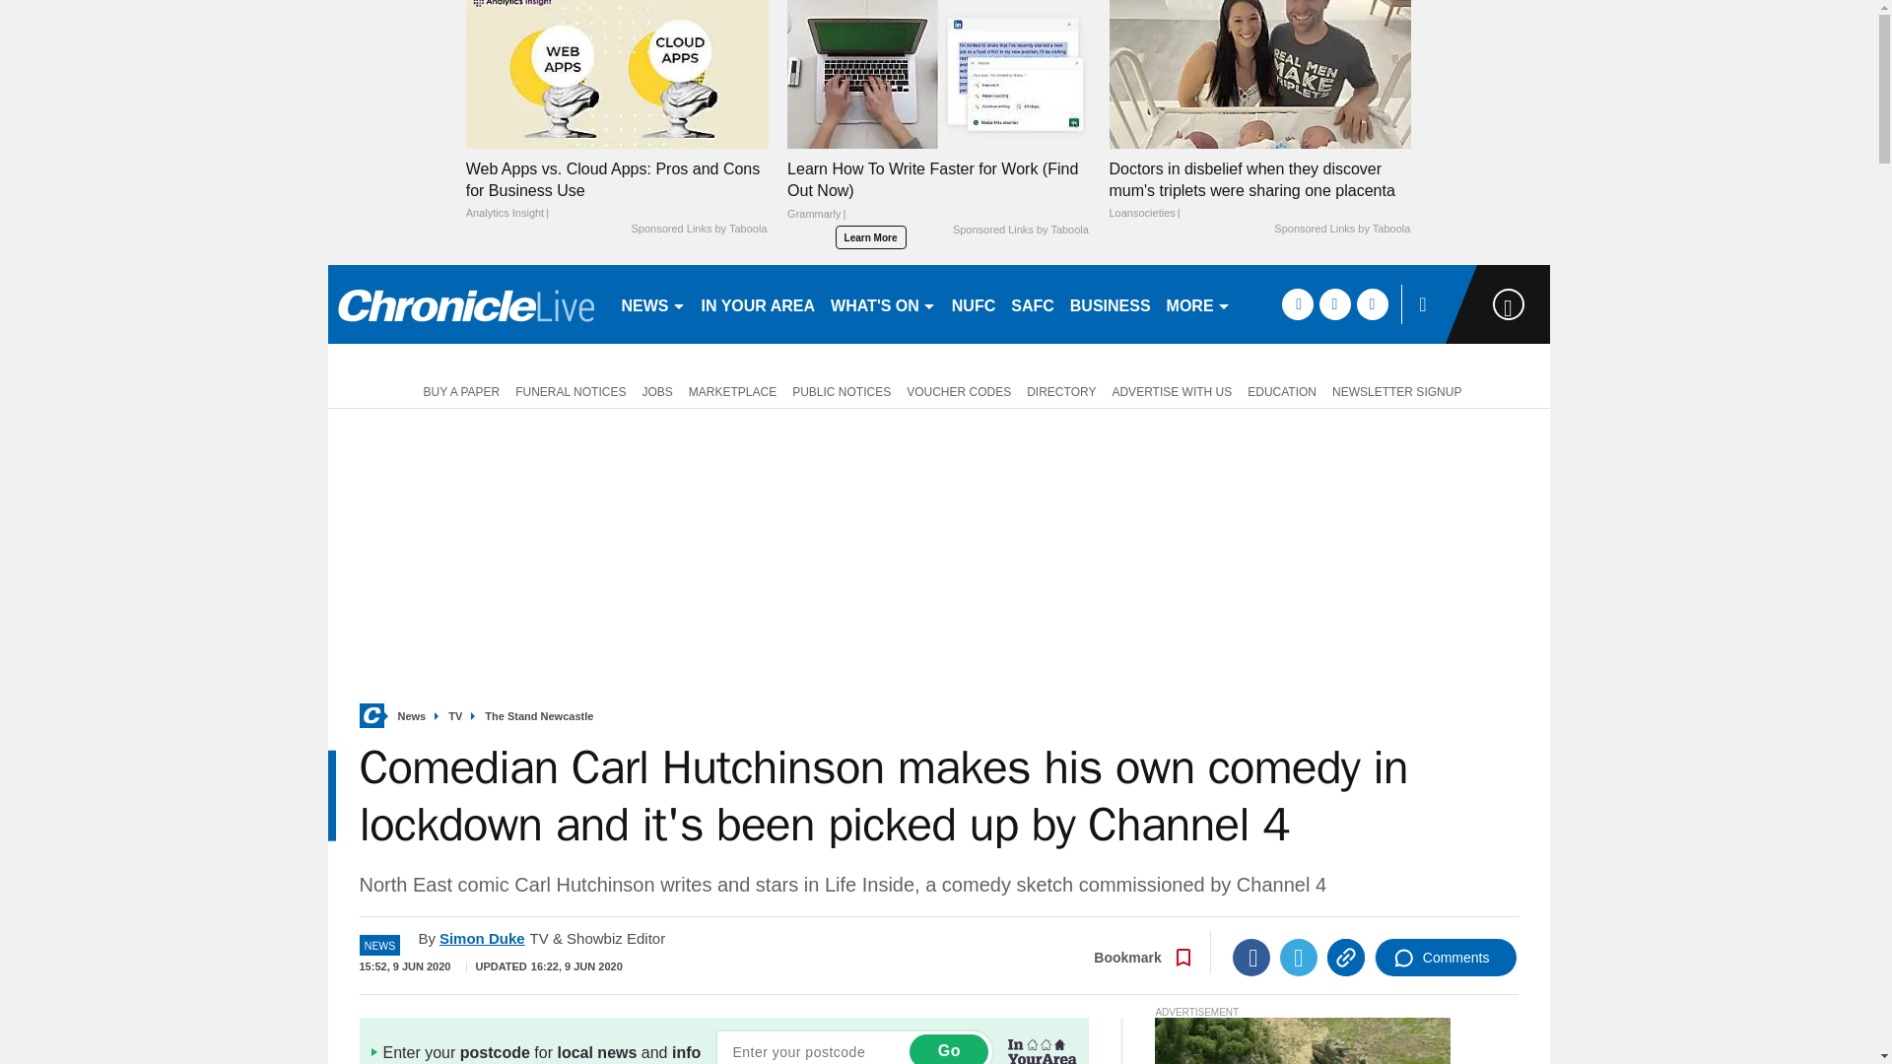  Describe the element at coordinates (1446, 958) in the screenshot. I see `Comments` at that location.